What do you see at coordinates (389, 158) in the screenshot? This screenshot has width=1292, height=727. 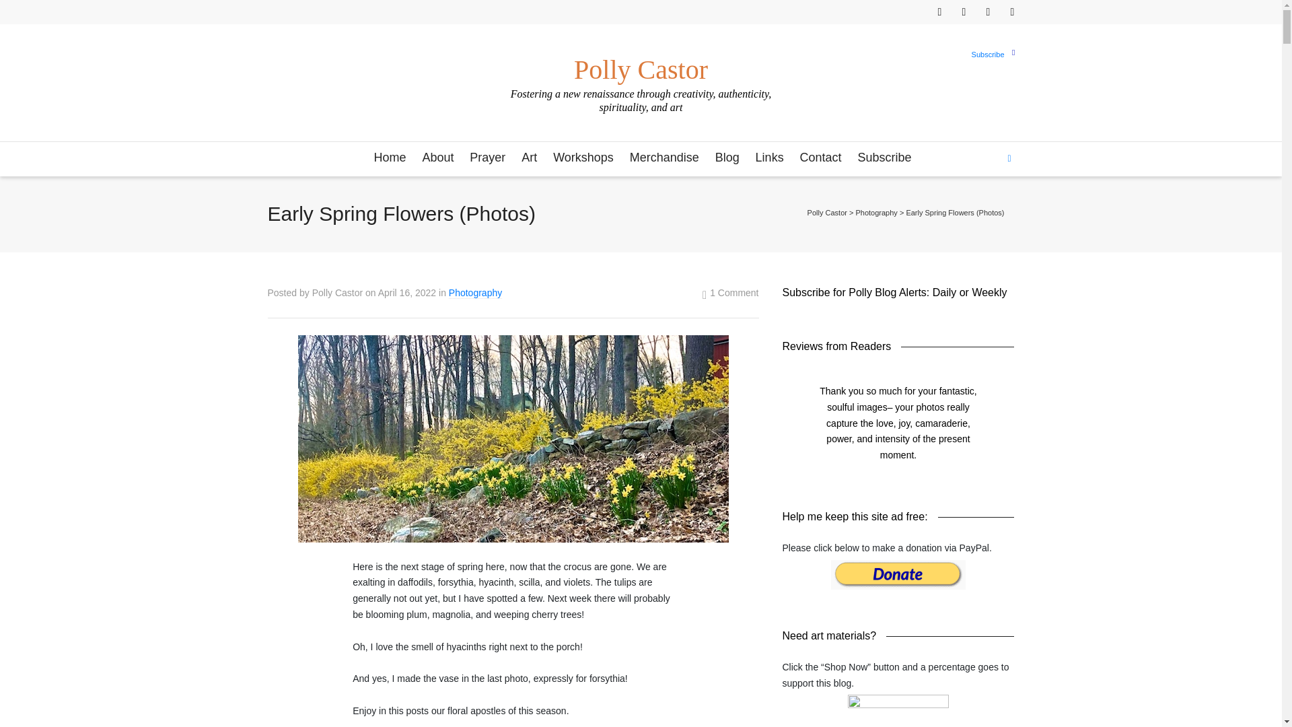 I see `Home` at bounding box center [389, 158].